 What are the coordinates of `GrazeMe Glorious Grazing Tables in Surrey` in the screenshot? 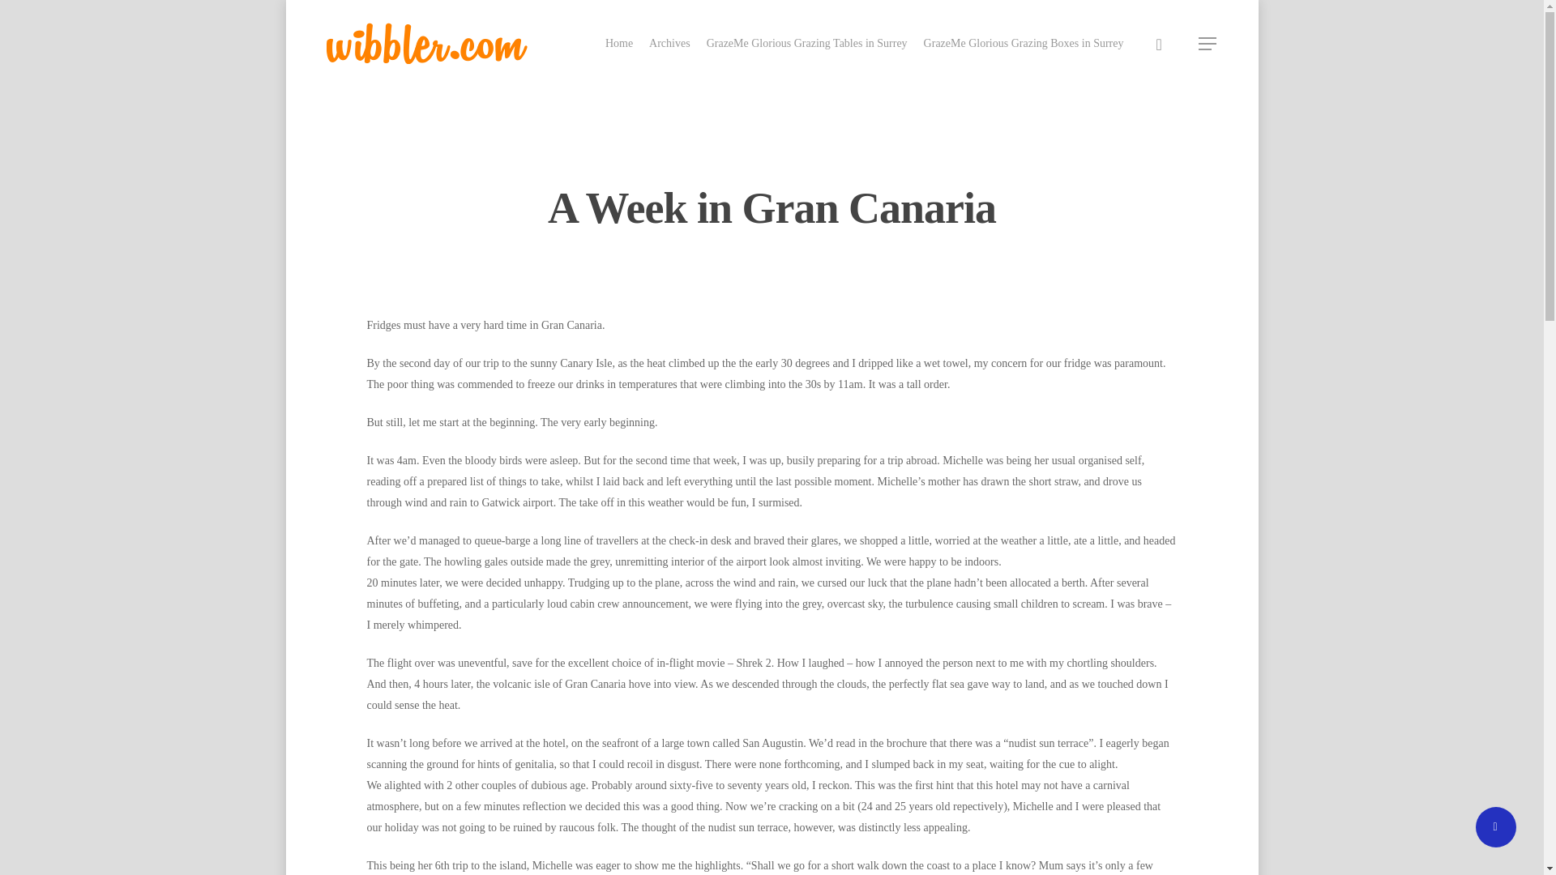 It's located at (806, 44).